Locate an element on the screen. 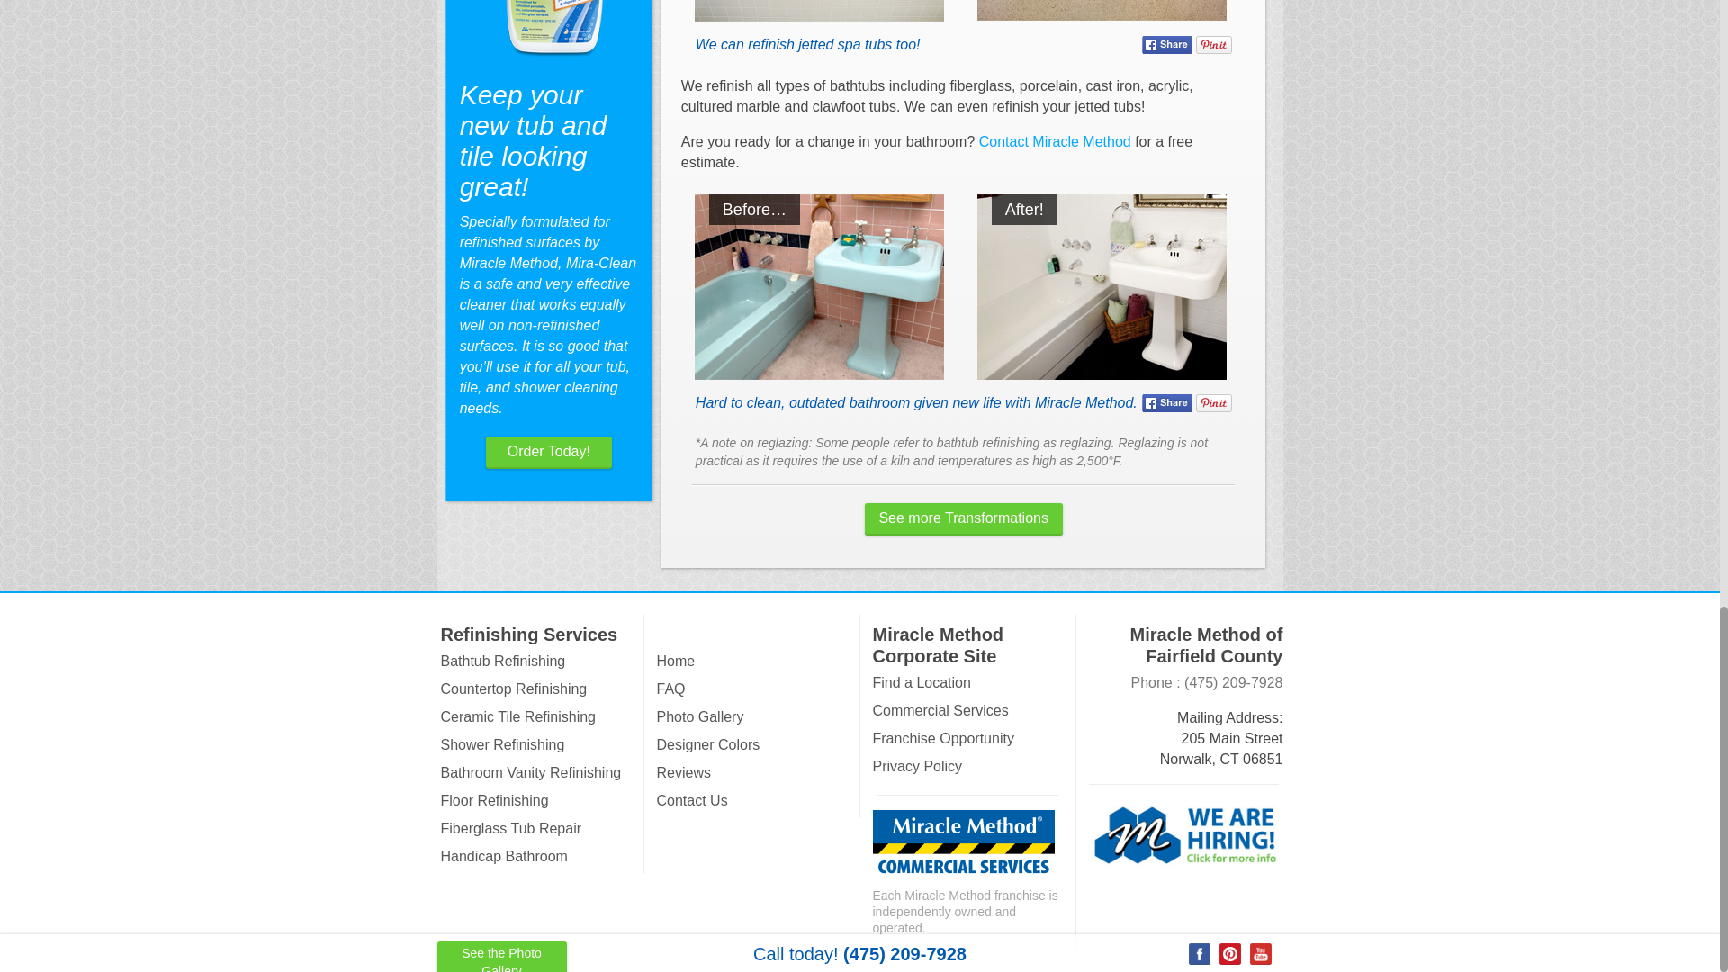 Image resolution: width=1728 pixels, height=972 pixels. Countertop Refinishing is located at coordinates (513, 689).